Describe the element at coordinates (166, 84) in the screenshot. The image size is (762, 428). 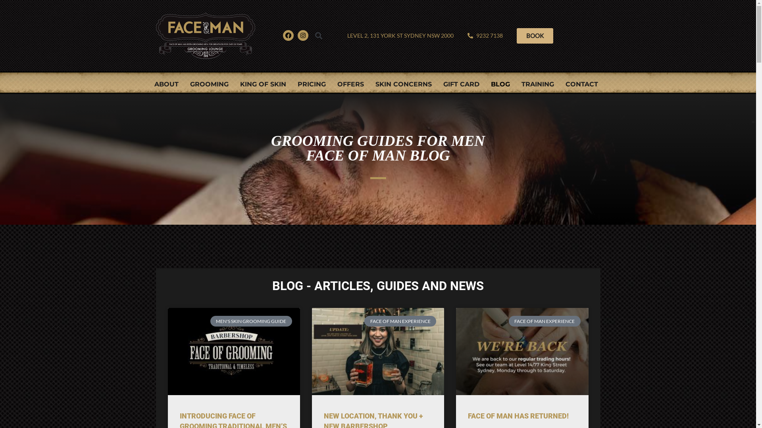
I see `ABOUT` at that location.